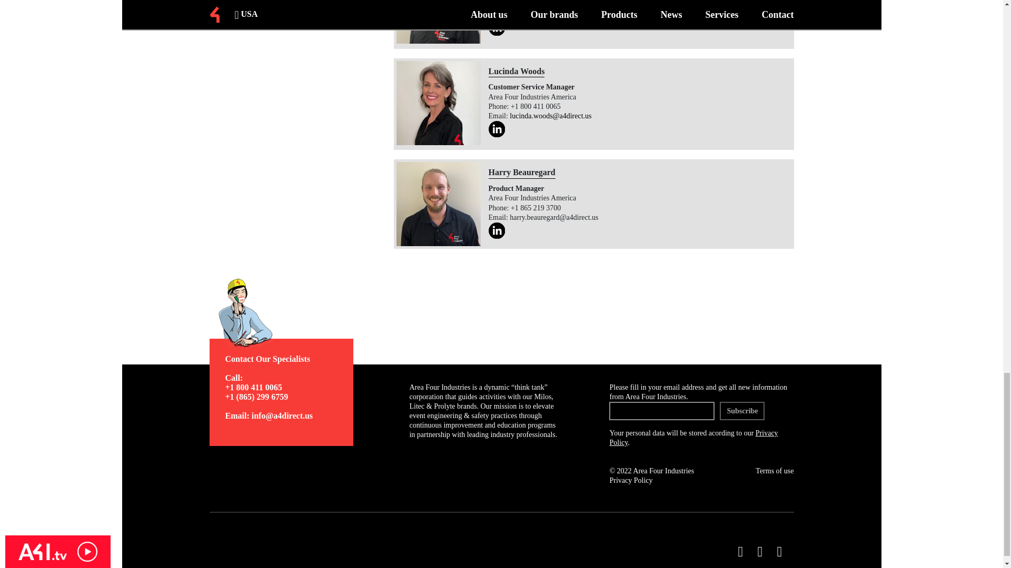 The height and width of the screenshot is (568, 1011). What do you see at coordinates (271, 312) in the screenshot?
I see `Our specialist` at bounding box center [271, 312].